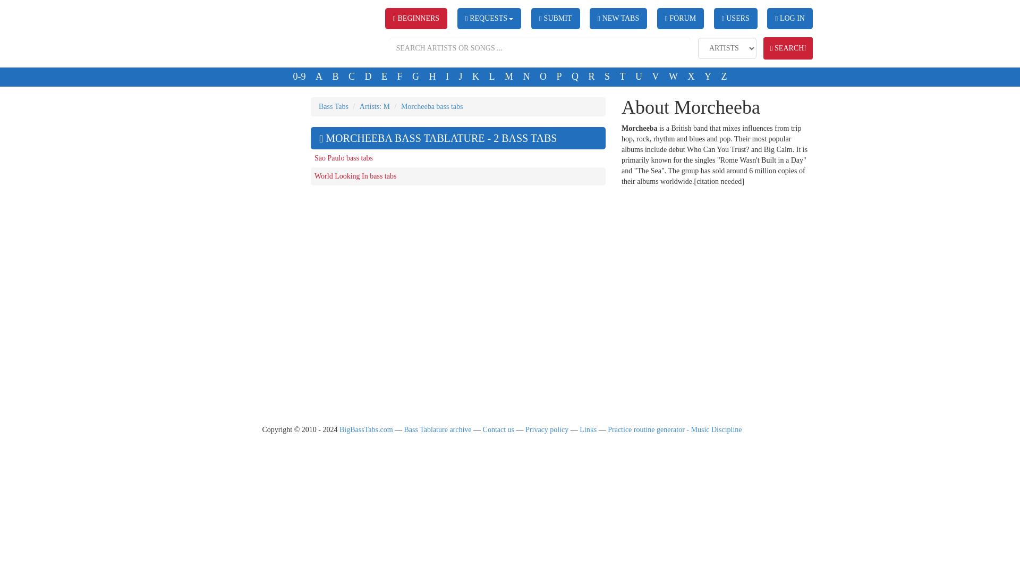 This screenshot has height=574, width=1020. What do you see at coordinates (399, 77) in the screenshot?
I see `Bass Tabs of artists beggining with F` at bounding box center [399, 77].